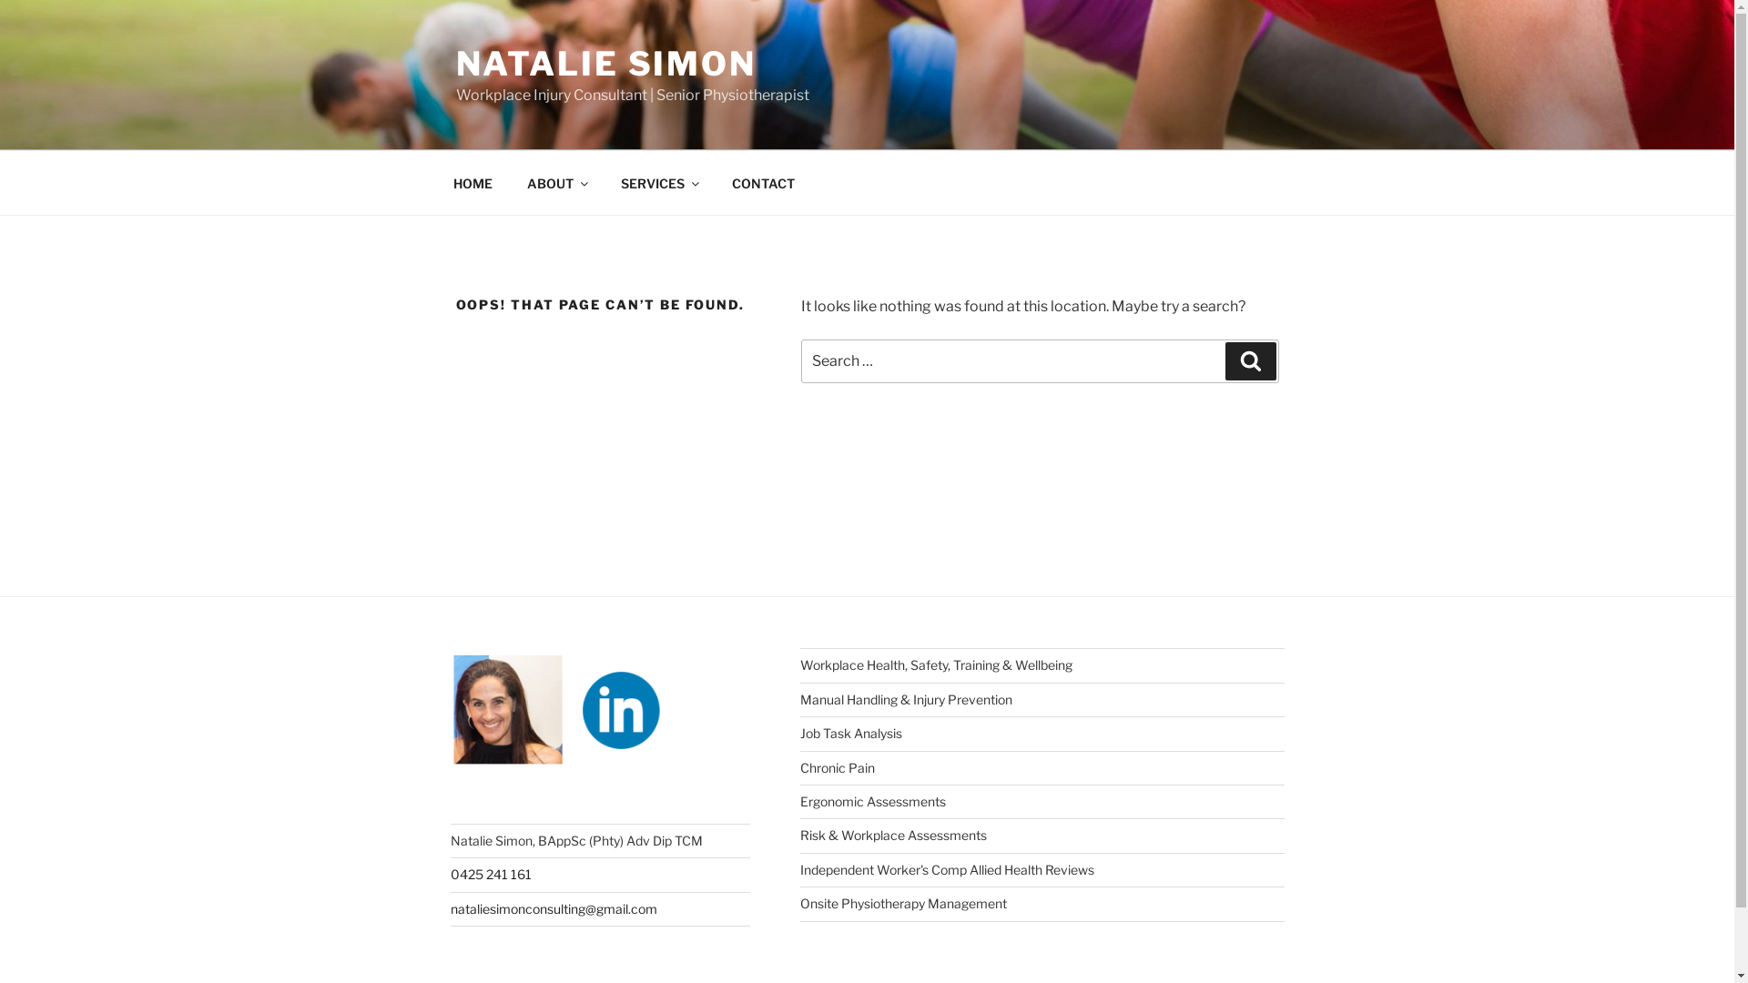  I want to click on CONTACT, so click(763, 182).